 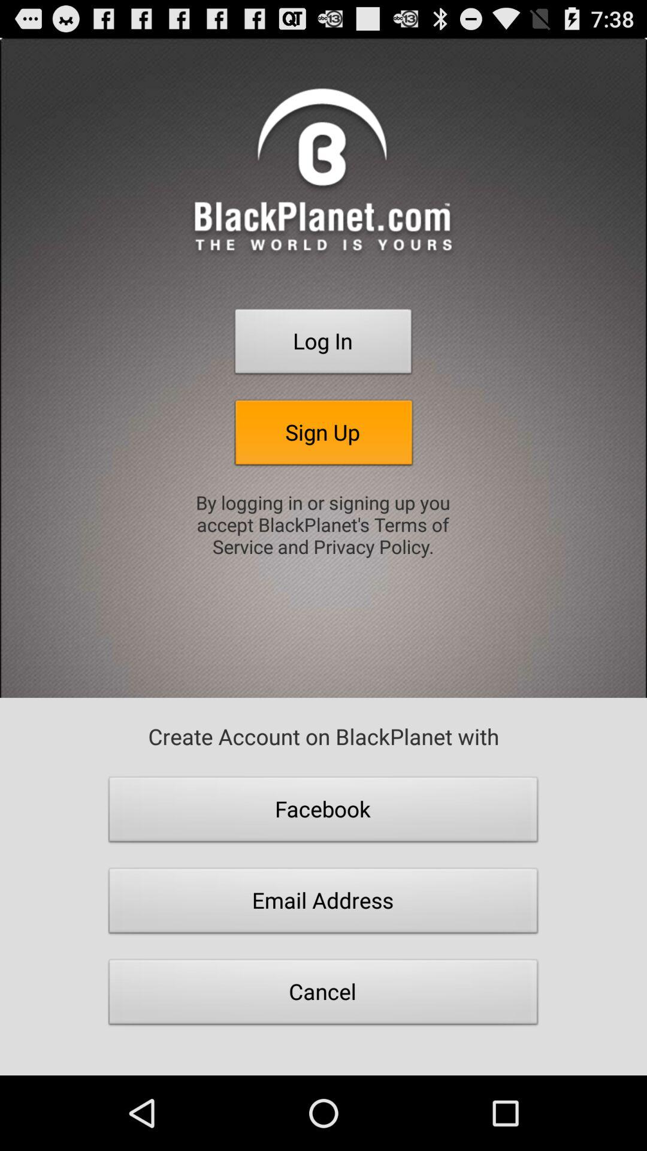 I want to click on turn on the icon below the facebook, so click(x=323, y=904).